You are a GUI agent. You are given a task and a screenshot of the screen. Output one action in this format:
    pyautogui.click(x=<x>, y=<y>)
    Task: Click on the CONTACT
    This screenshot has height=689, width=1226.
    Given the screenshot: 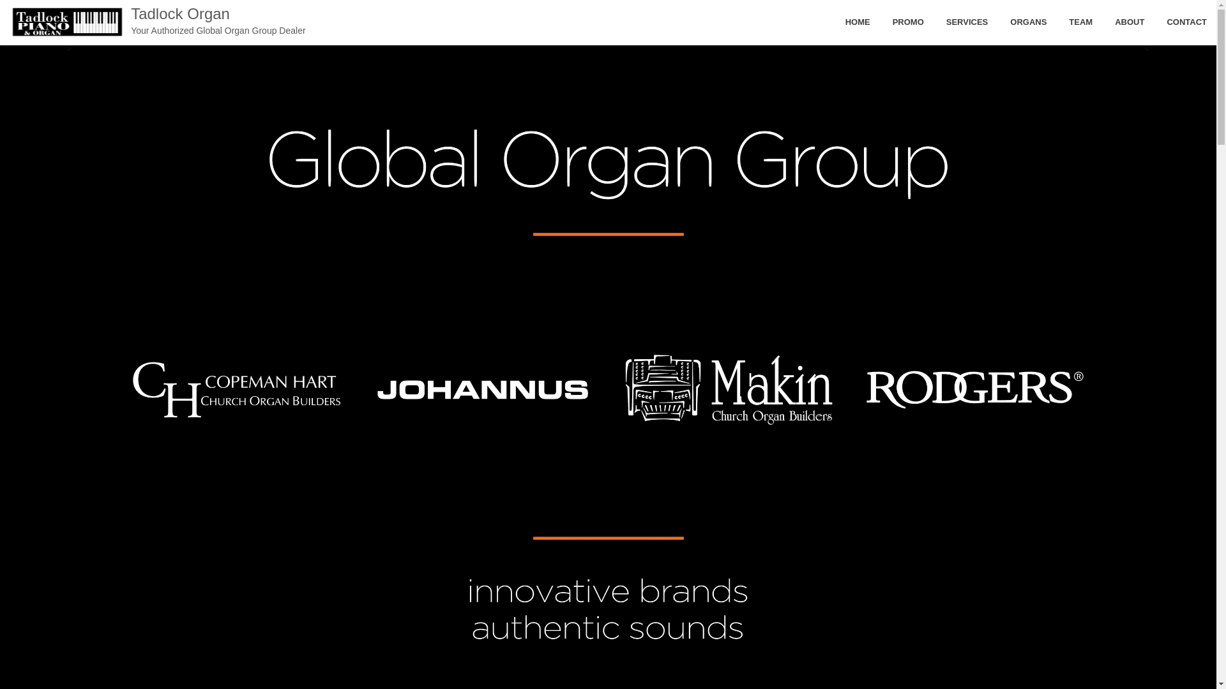 What is the action you would take?
    pyautogui.click(x=1186, y=22)
    